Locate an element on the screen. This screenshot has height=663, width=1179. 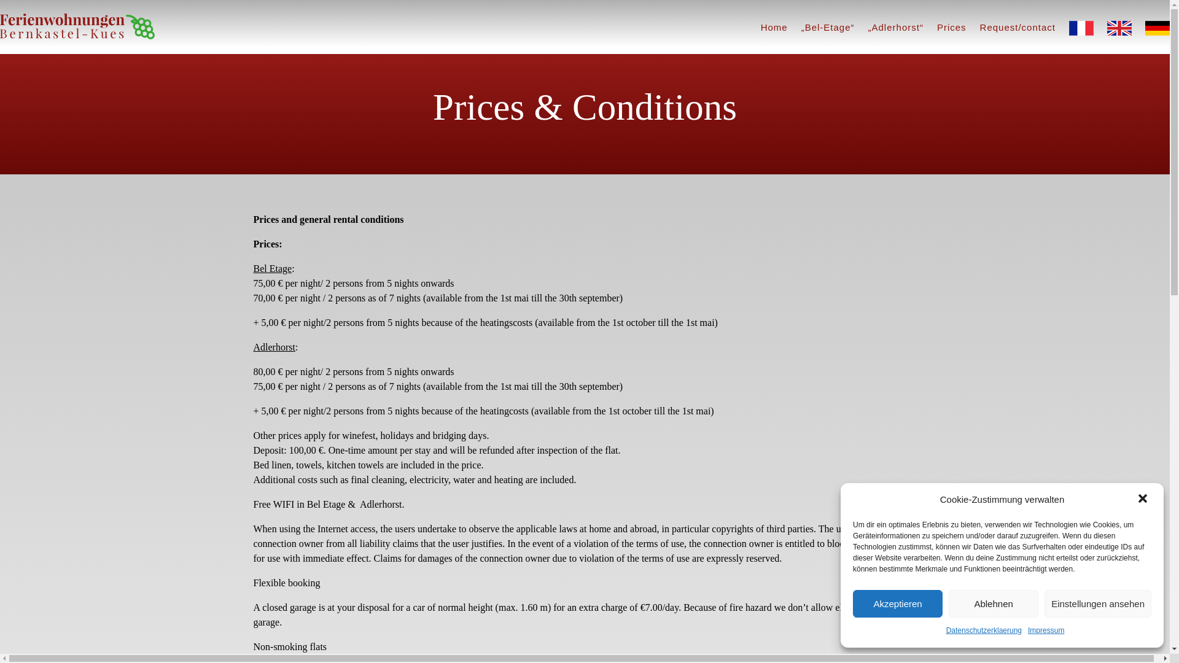
Ablehnen is located at coordinates (994, 603).